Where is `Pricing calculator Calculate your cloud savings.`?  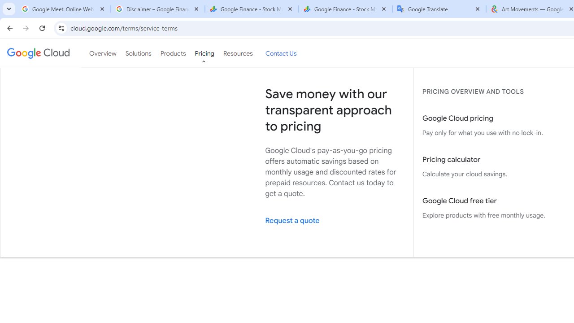
Pricing calculator Calculate your cloud savings. is located at coordinates (491, 167).